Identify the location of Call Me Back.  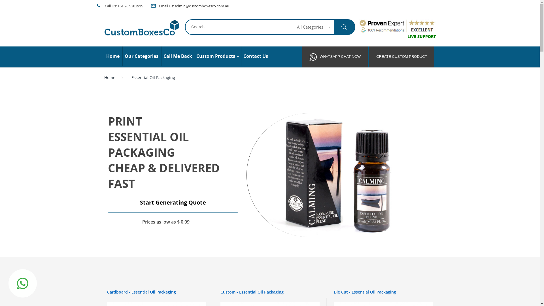
(177, 56).